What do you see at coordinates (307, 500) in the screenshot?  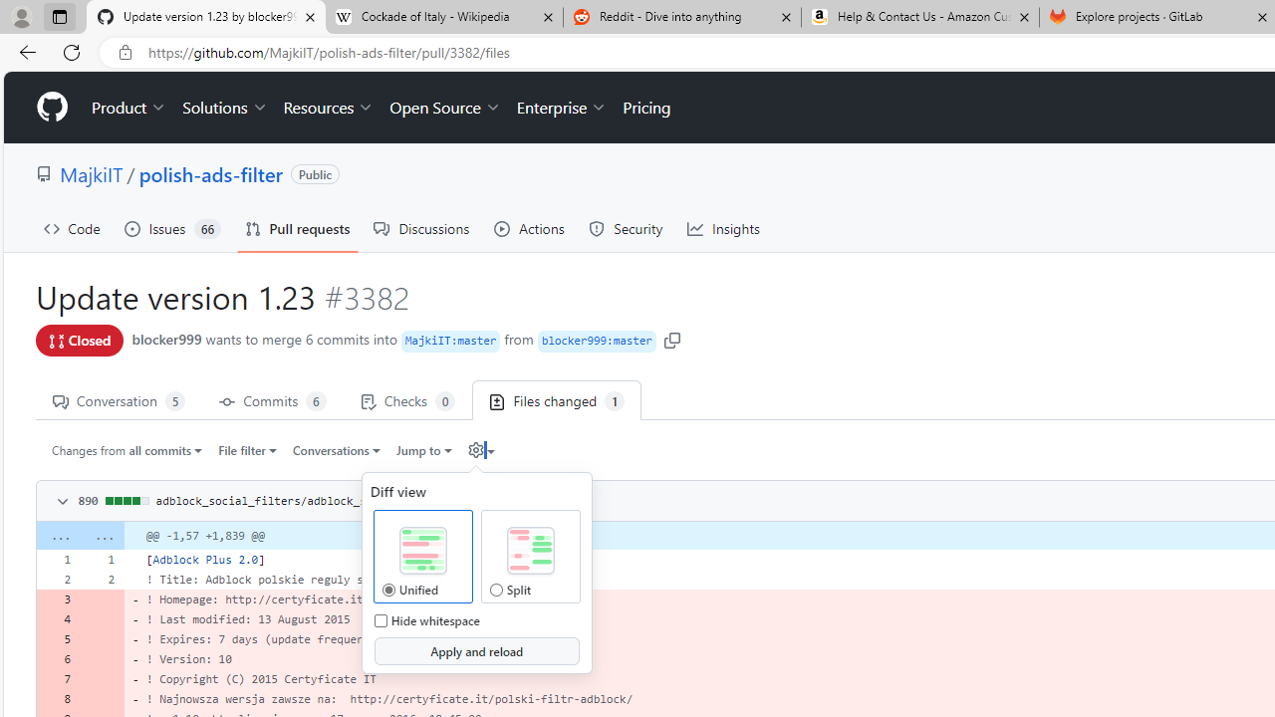 I see `adblock_social_filters/adblock_social_list.txt` at bounding box center [307, 500].